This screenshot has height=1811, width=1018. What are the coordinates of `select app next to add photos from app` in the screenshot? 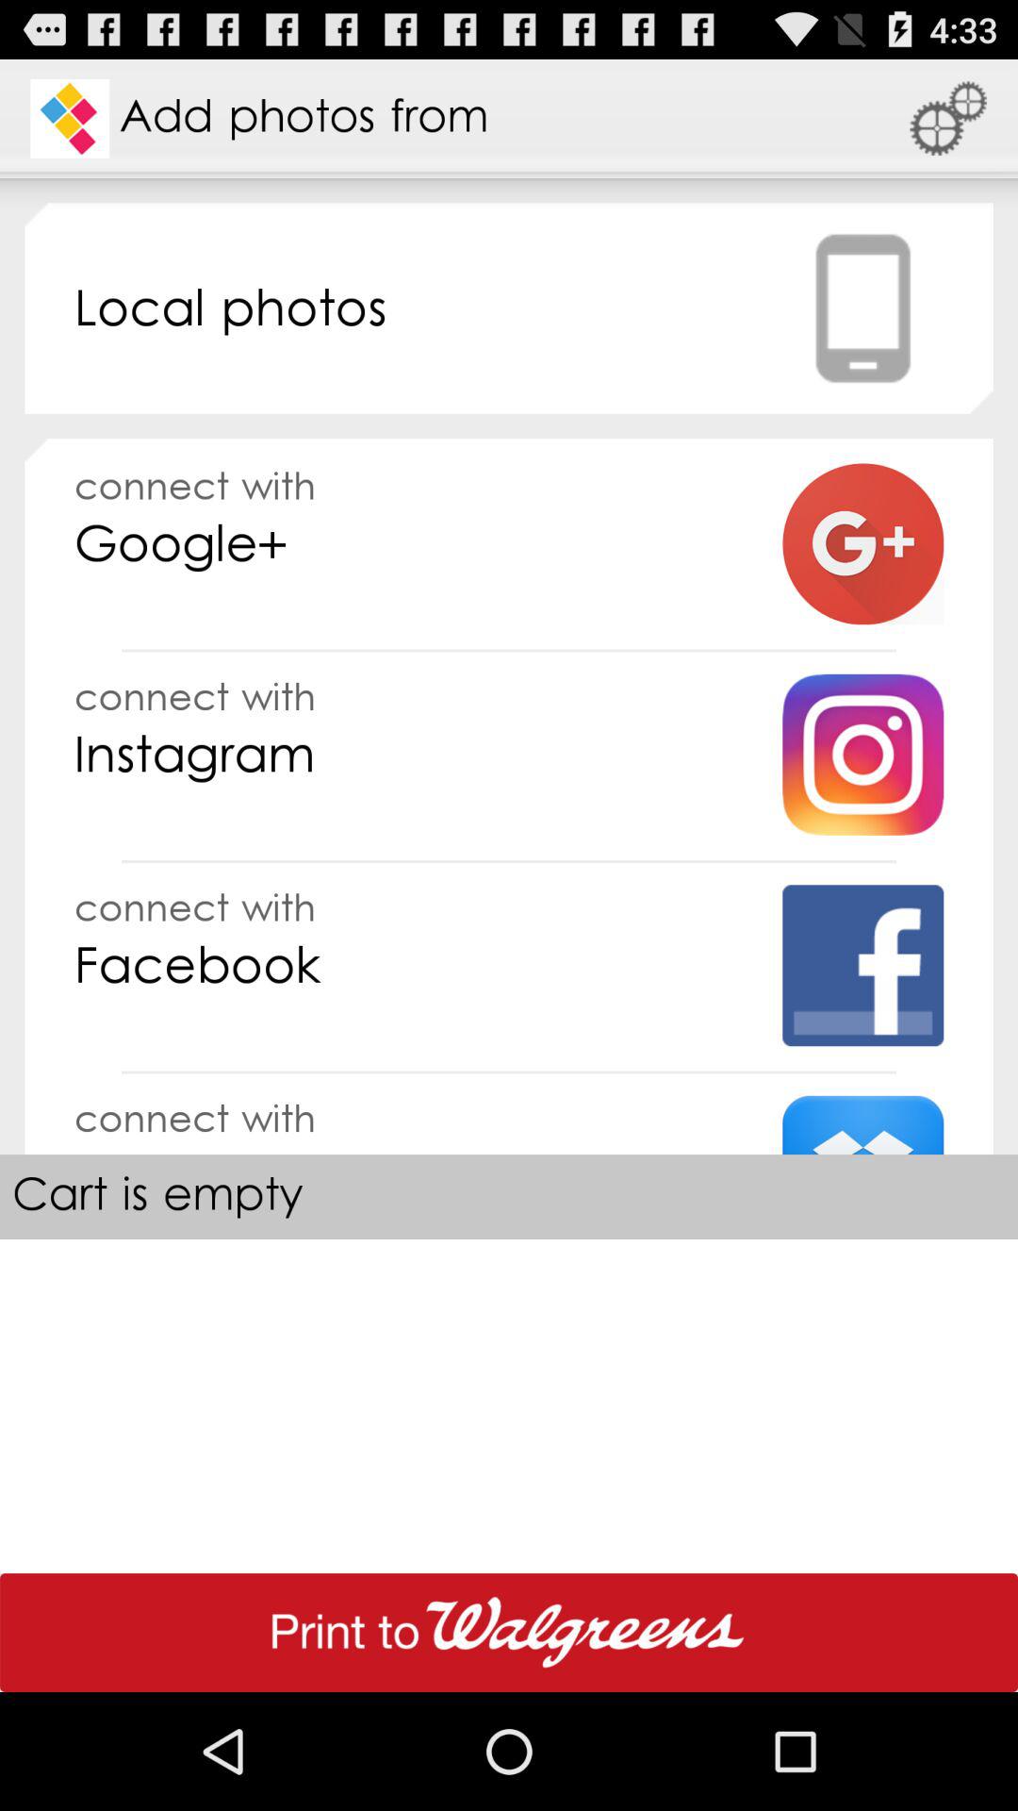 It's located at (948, 119).